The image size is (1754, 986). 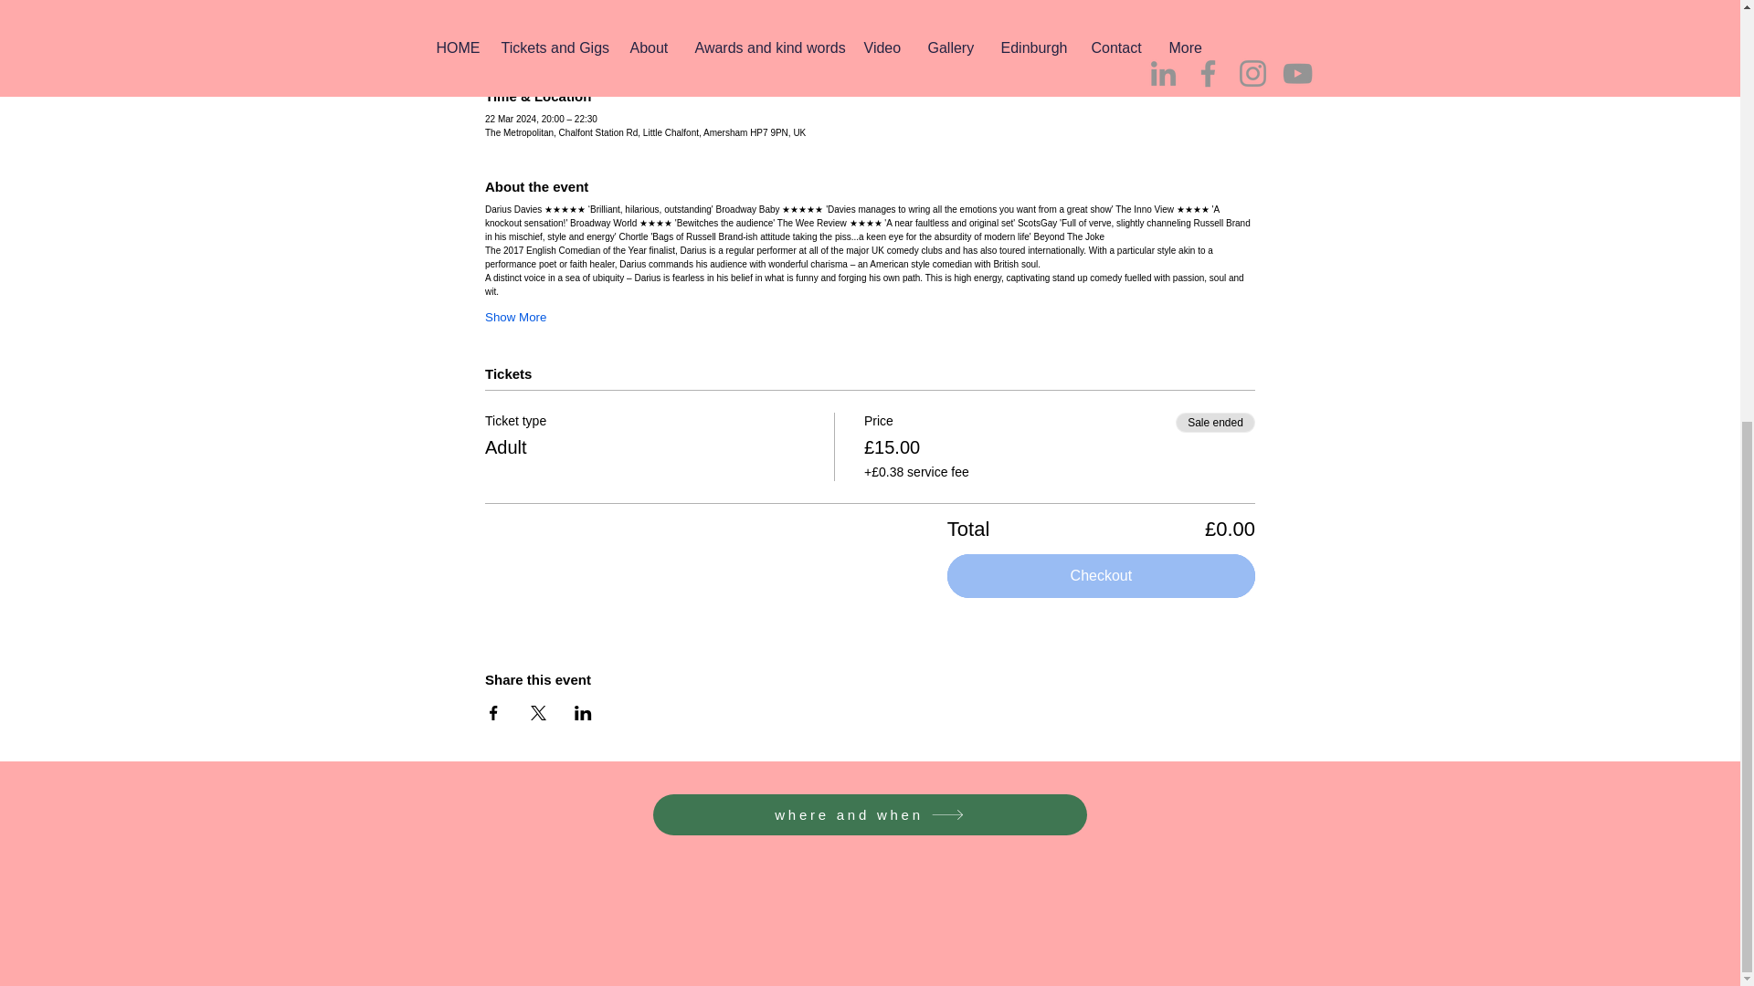 I want to click on where and when, so click(x=869, y=814).